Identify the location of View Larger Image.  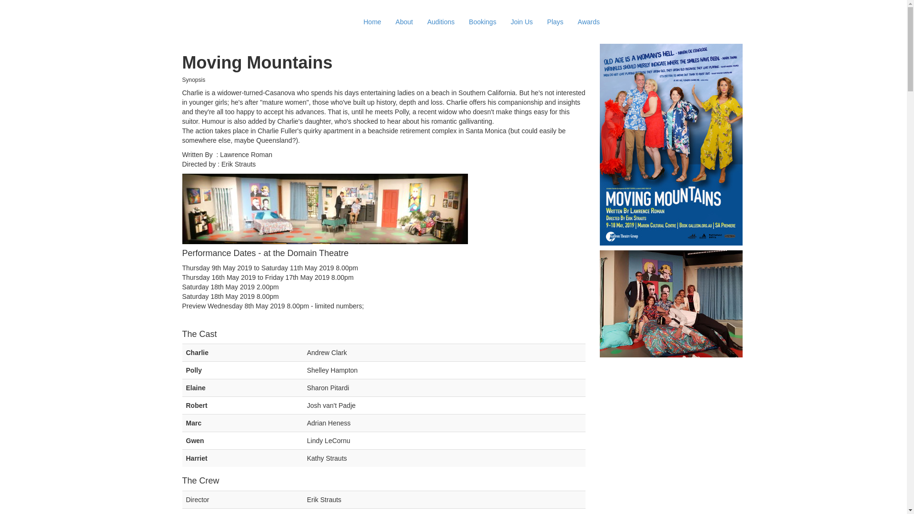
(671, 304).